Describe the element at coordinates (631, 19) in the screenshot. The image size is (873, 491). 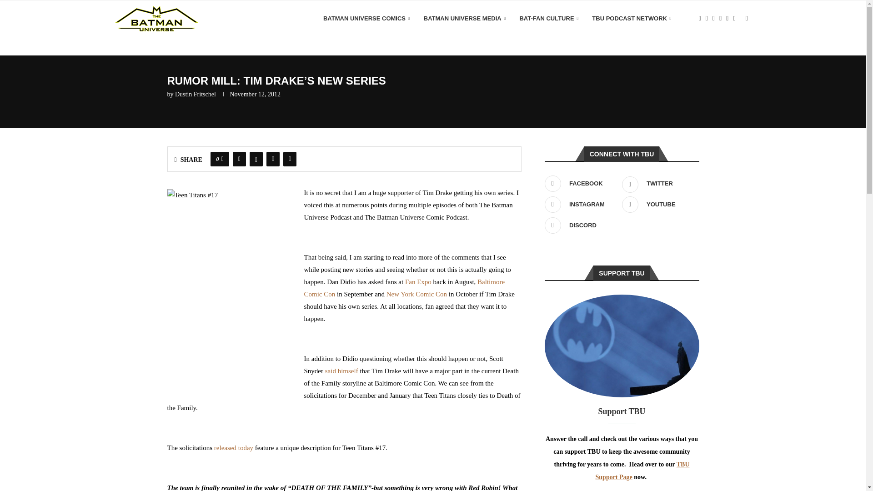
I see `TBU PODCAST NETWORK` at that location.